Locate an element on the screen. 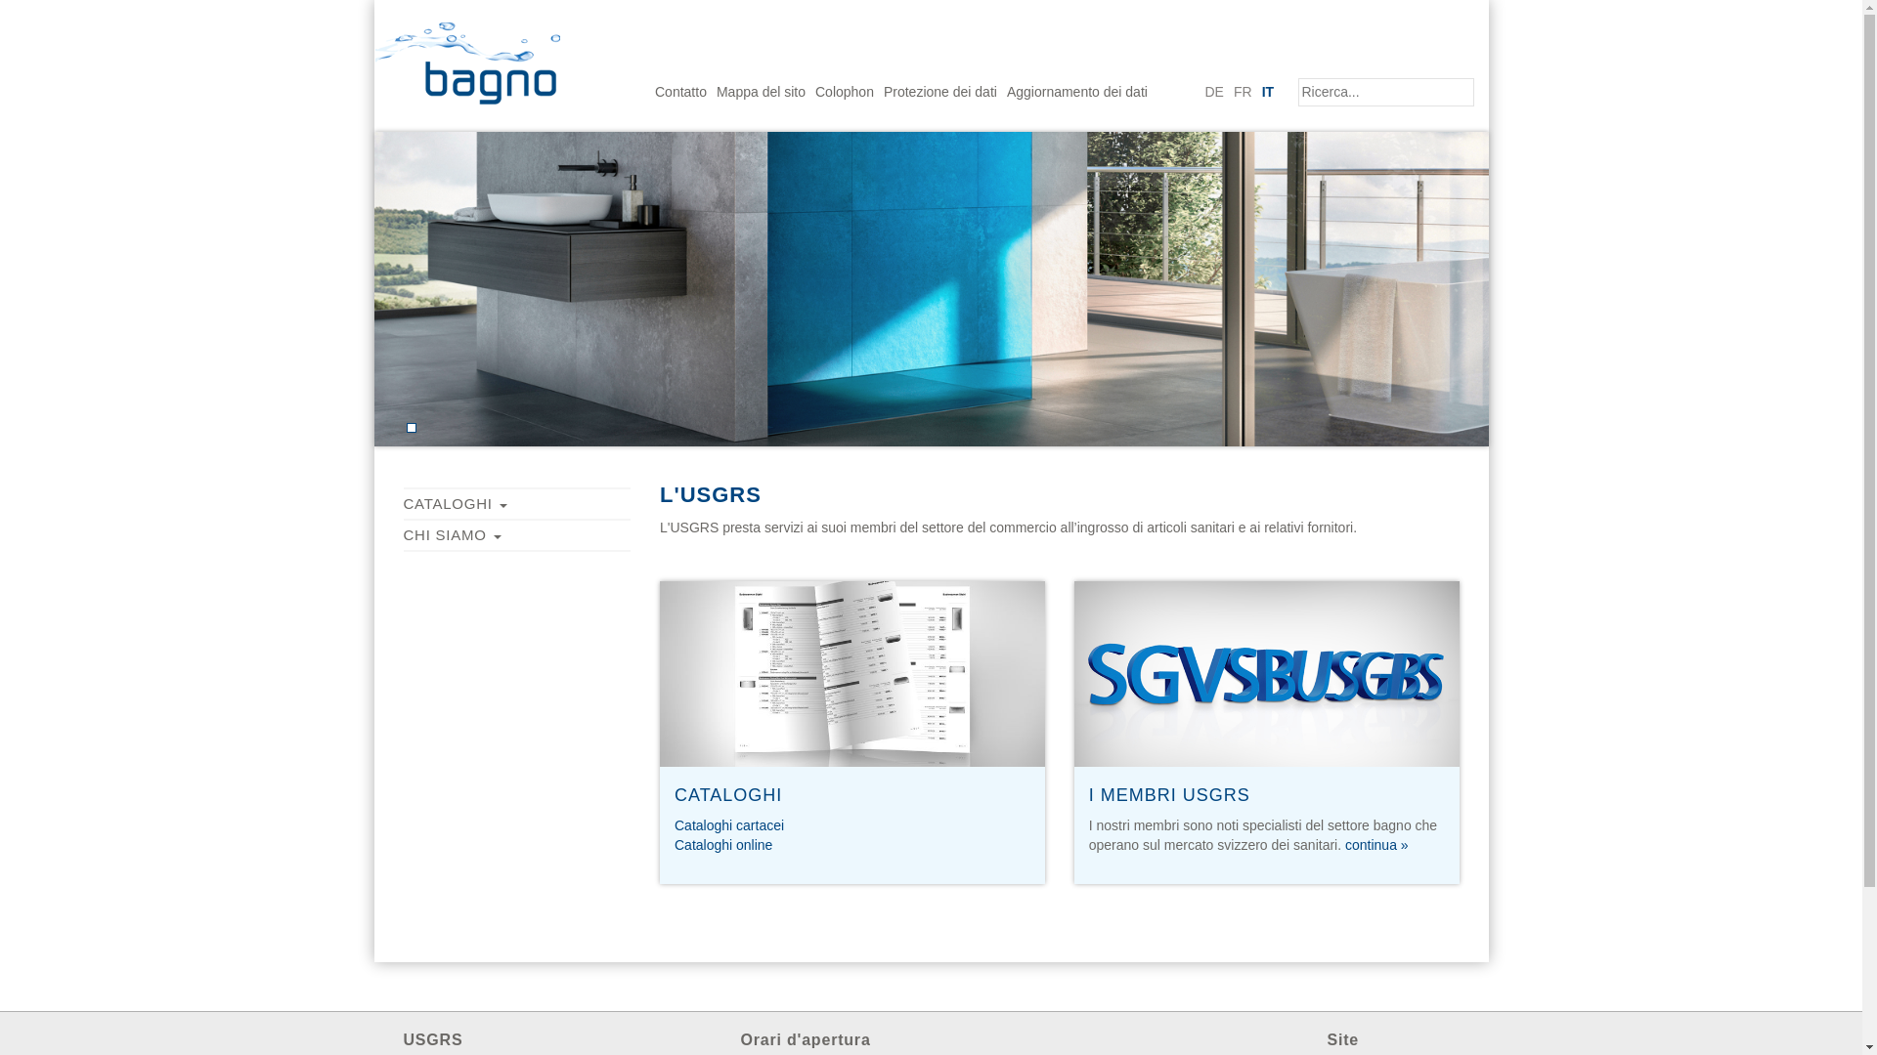 The image size is (1877, 1055). CHI SIAMO  is located at coordinates (512, 535).